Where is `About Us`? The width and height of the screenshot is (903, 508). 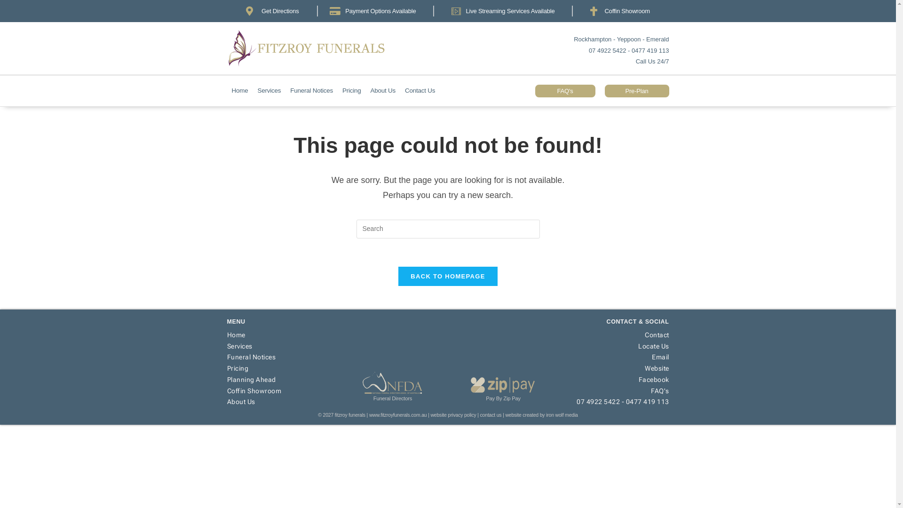 About Us is located at coordinates (282, 402).